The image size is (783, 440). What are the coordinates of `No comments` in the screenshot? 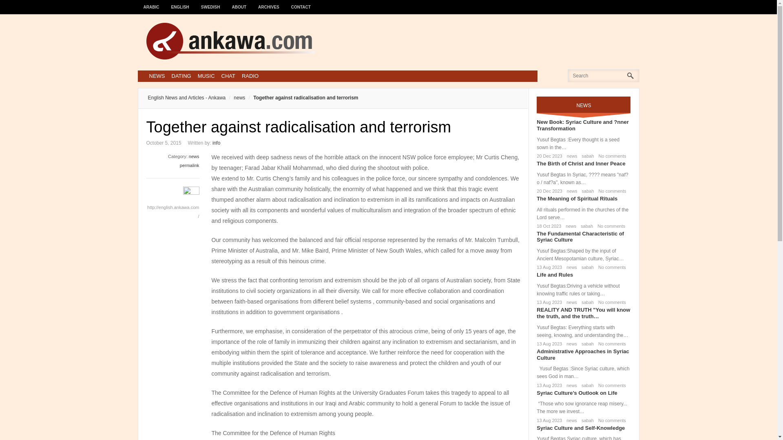 It's located at (611, 156).